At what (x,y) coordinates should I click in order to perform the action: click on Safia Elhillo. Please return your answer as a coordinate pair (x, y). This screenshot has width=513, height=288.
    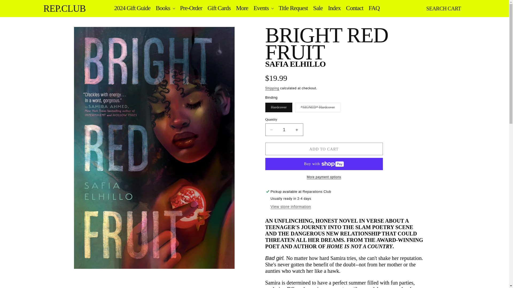
    Looking at the image, I should click on (295, 63).